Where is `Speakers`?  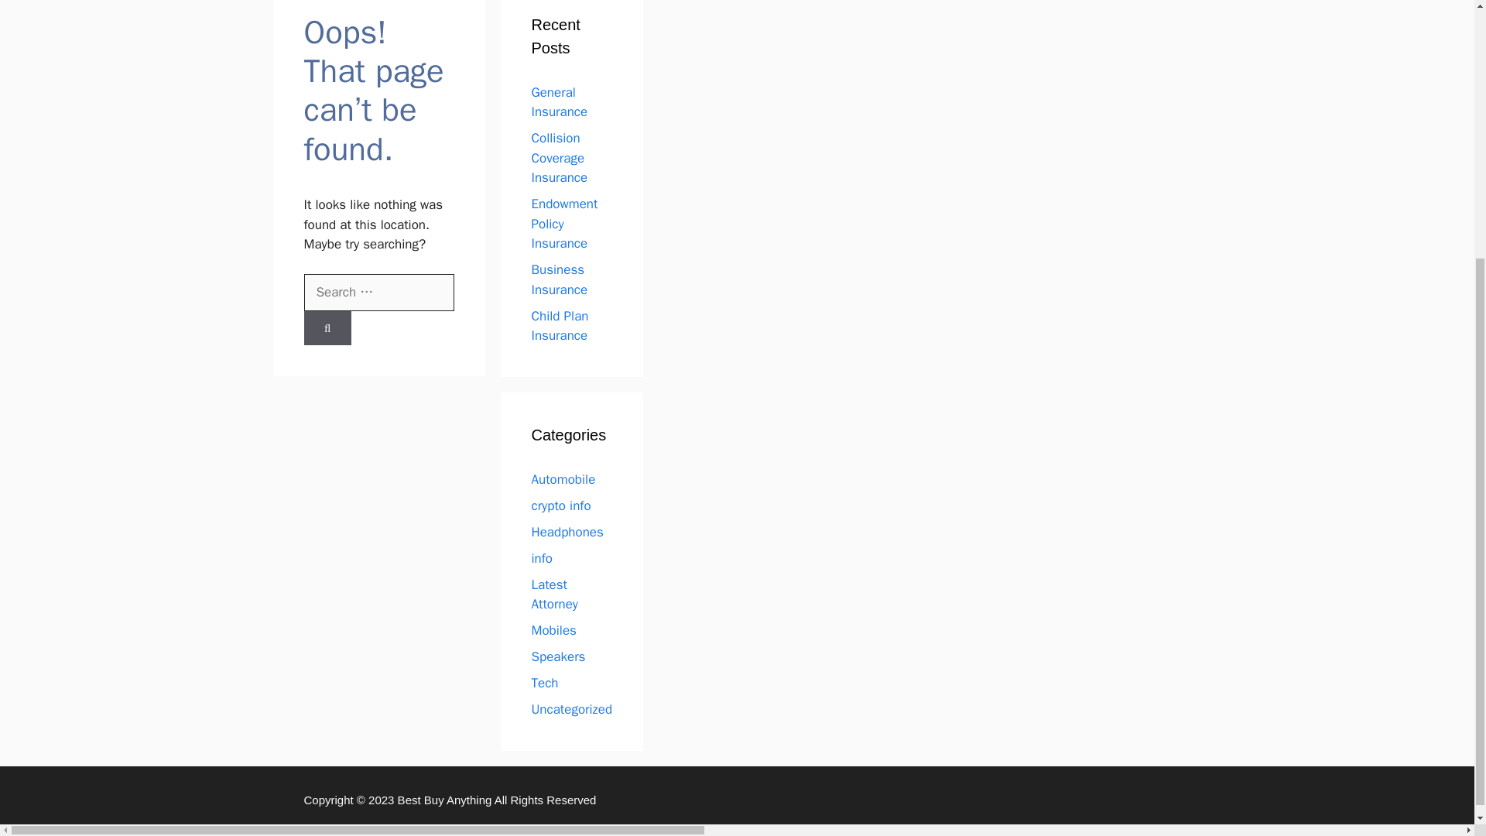 Speakers is located at coordinates (557, 656).